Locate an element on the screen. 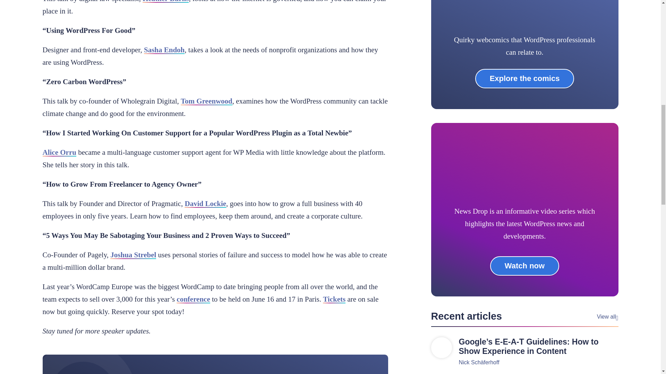 Image resolution: width=666 pixels, height=374 pixels. Watch now is located at coordinates (524, 266).